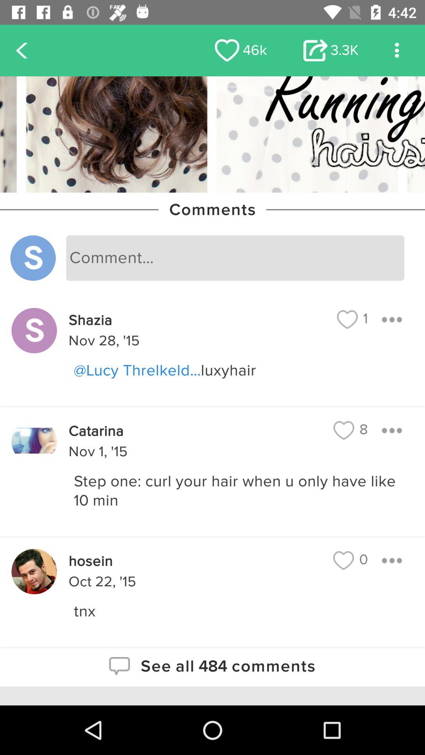  Describe the element at coordinates (242, 370) in the screenshot. I see `tap @lucy threlkeld...luxyhair item` at that location.